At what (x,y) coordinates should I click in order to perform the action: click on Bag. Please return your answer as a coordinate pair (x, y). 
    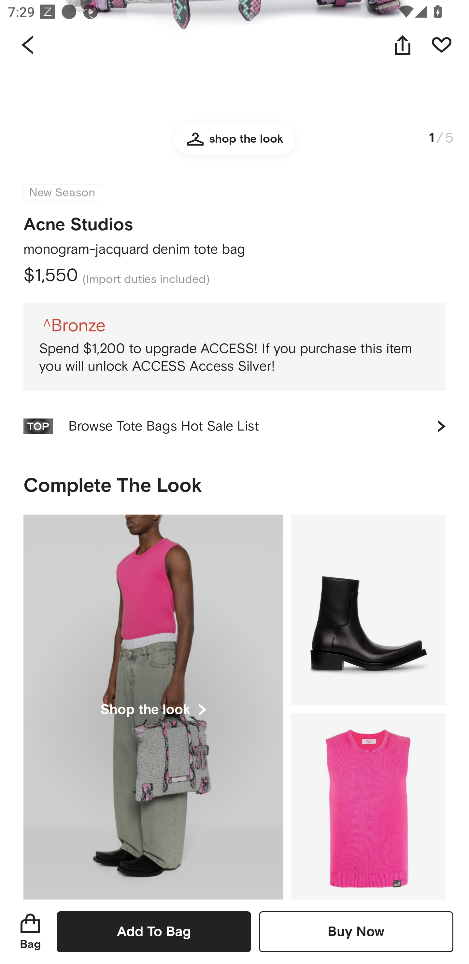
    Looking at the image, I should click on (30, 931).